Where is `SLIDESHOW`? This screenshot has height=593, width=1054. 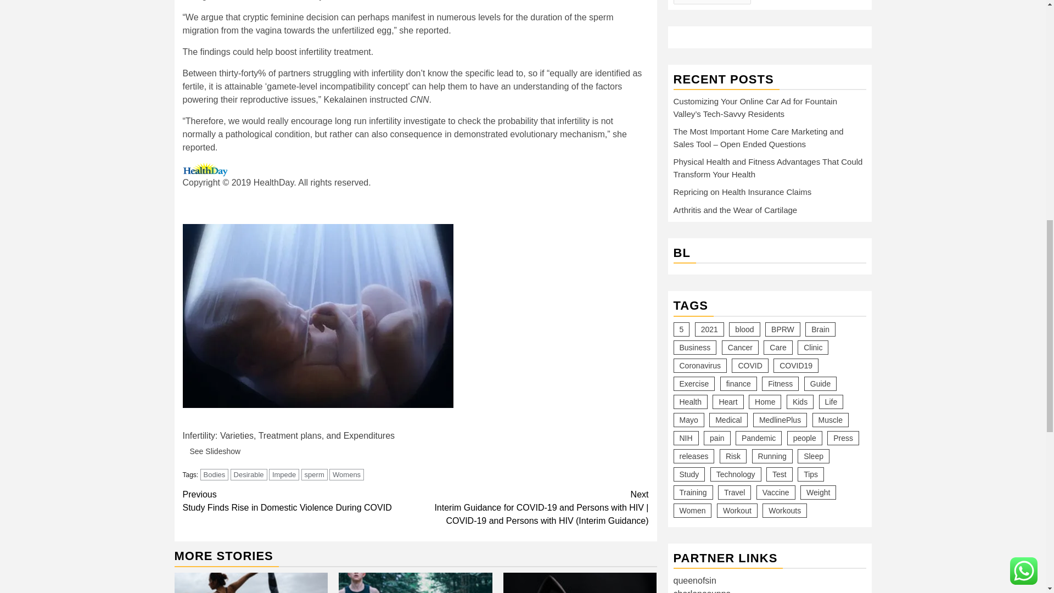
SLIDESHOW is located at coordinates (206, 422).